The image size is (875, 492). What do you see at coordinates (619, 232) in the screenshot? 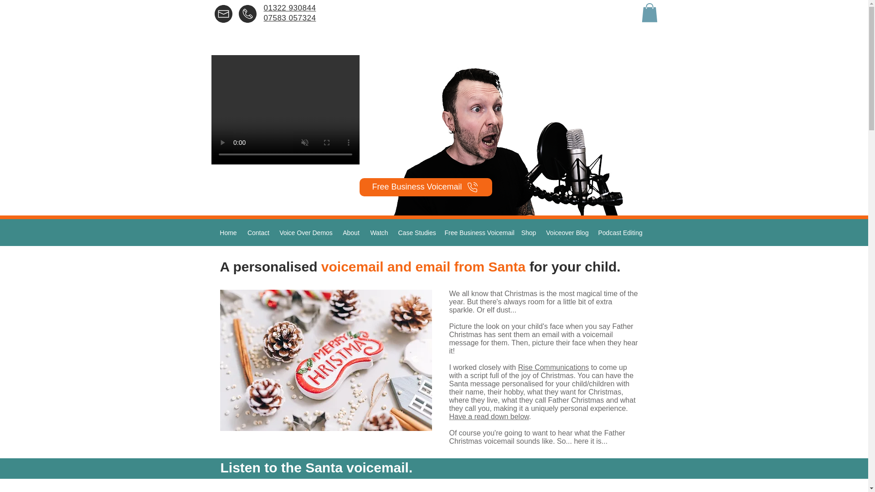
I see `Podcast Editing` at bounding box center [619, 232].